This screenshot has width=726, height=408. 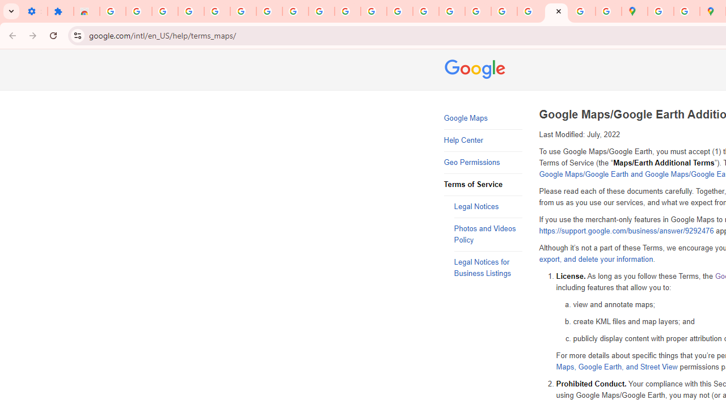 What do you see at coordinates (686, 11) in the screenshot?
I see `Create your Google Account` at bounding box center [686, 11].